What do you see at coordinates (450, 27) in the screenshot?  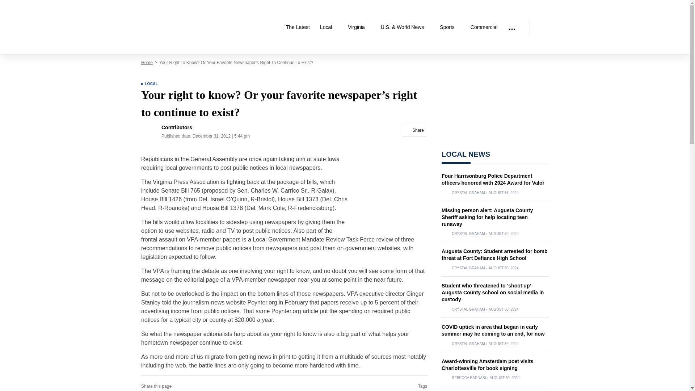 I see `Sports` at bounding box center [450, 27].